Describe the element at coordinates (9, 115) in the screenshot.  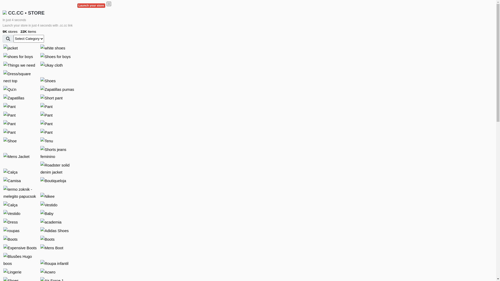
I see `Pant` at that location.